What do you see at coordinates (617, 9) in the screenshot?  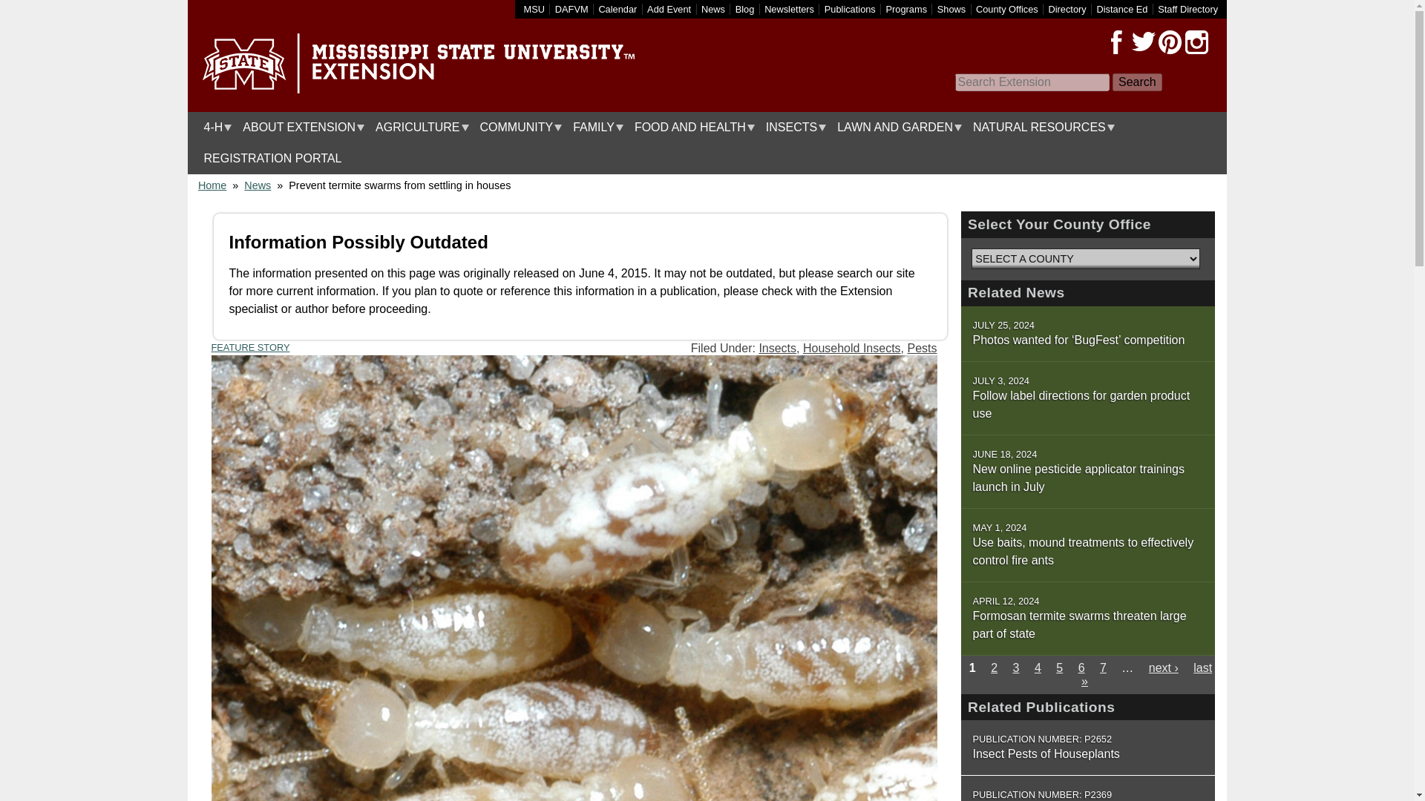 I see `The main event calendar for the MSU Extension Service` at bounding box center [617, 9].